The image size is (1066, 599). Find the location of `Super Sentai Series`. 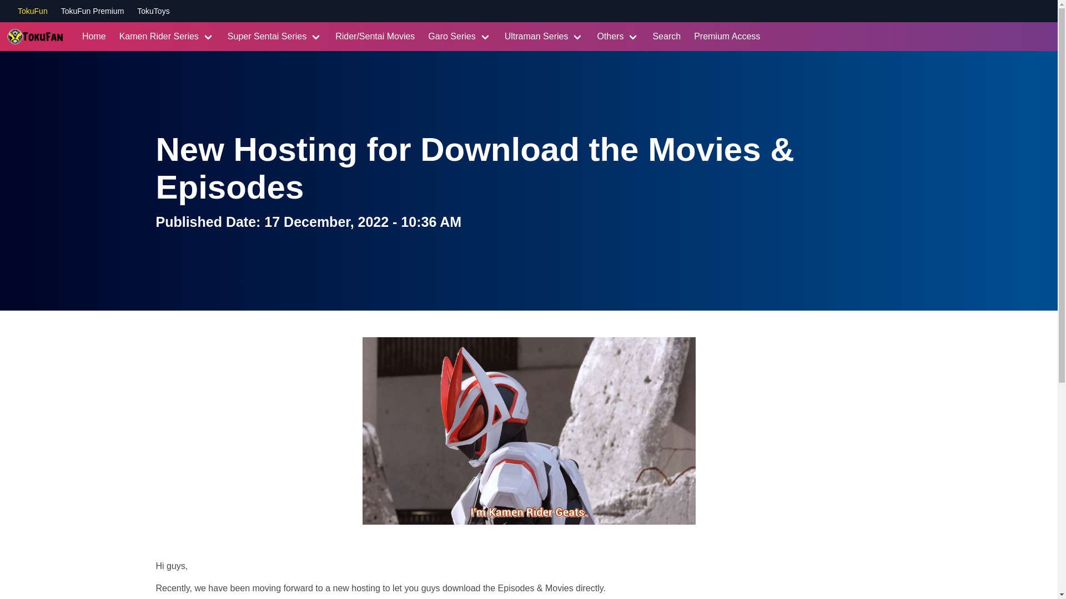

Super Sentai Series is located at coordinates (274, 36).